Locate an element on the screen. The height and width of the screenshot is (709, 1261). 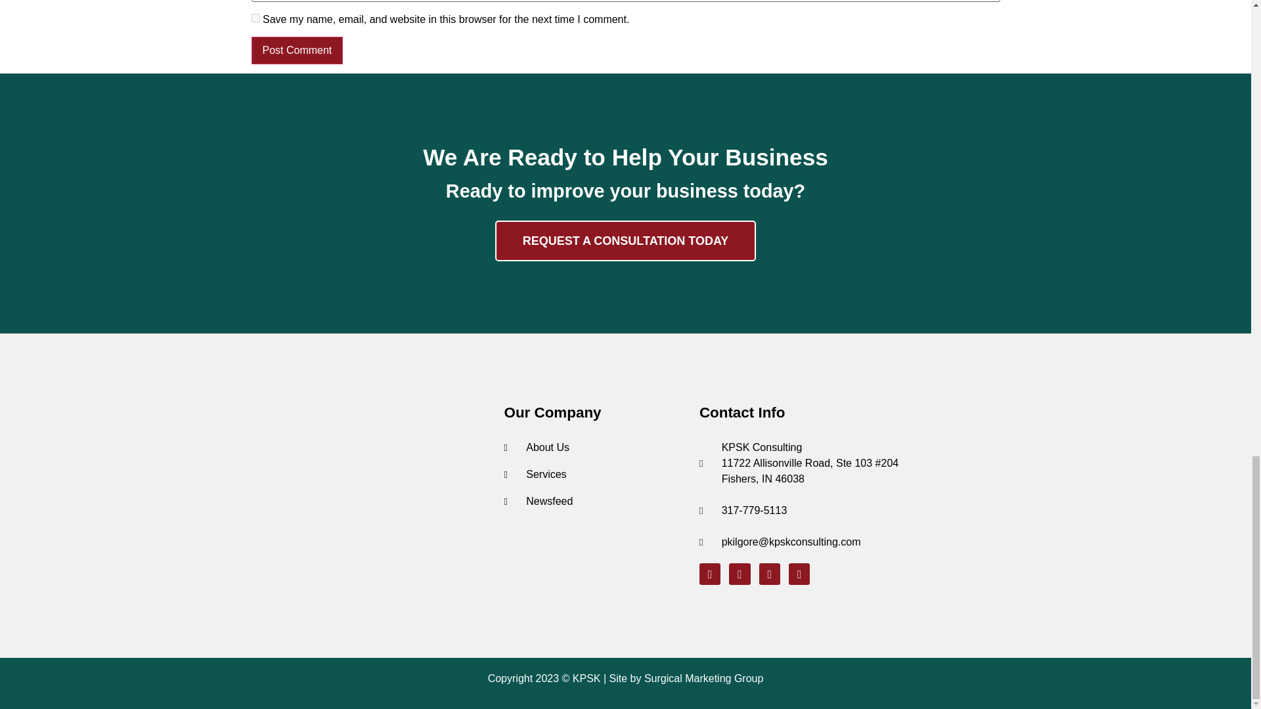
yes is located at coordinates (255, 17).